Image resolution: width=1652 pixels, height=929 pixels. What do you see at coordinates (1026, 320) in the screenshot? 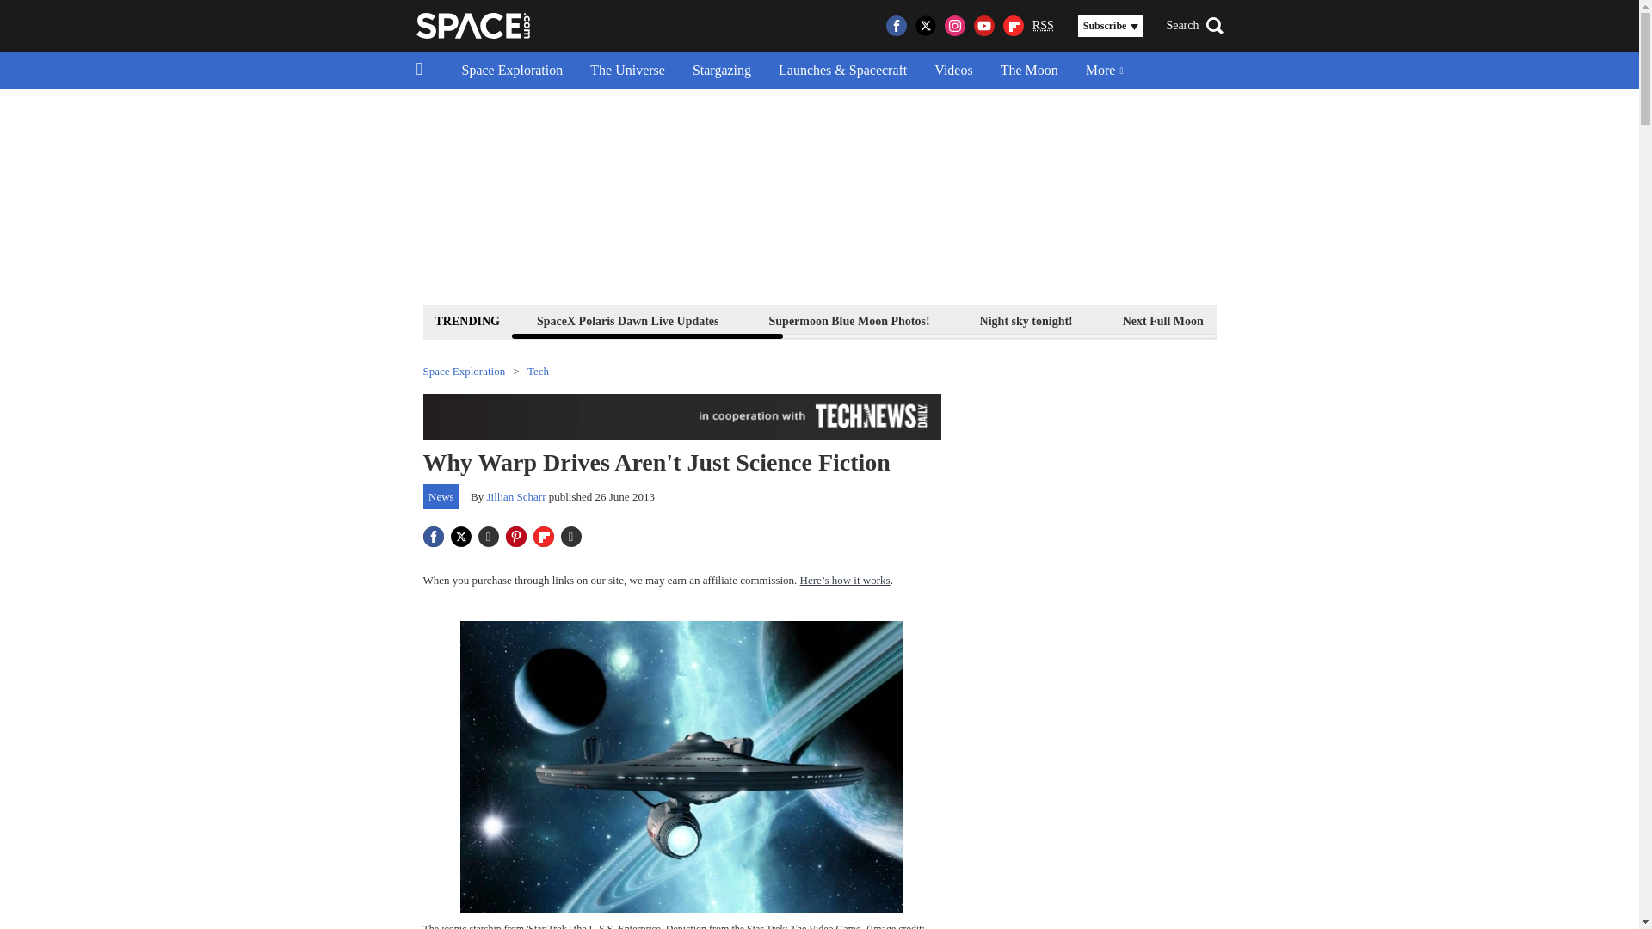
I see `Night sky tonight!` at bounding box center [1026, 320].